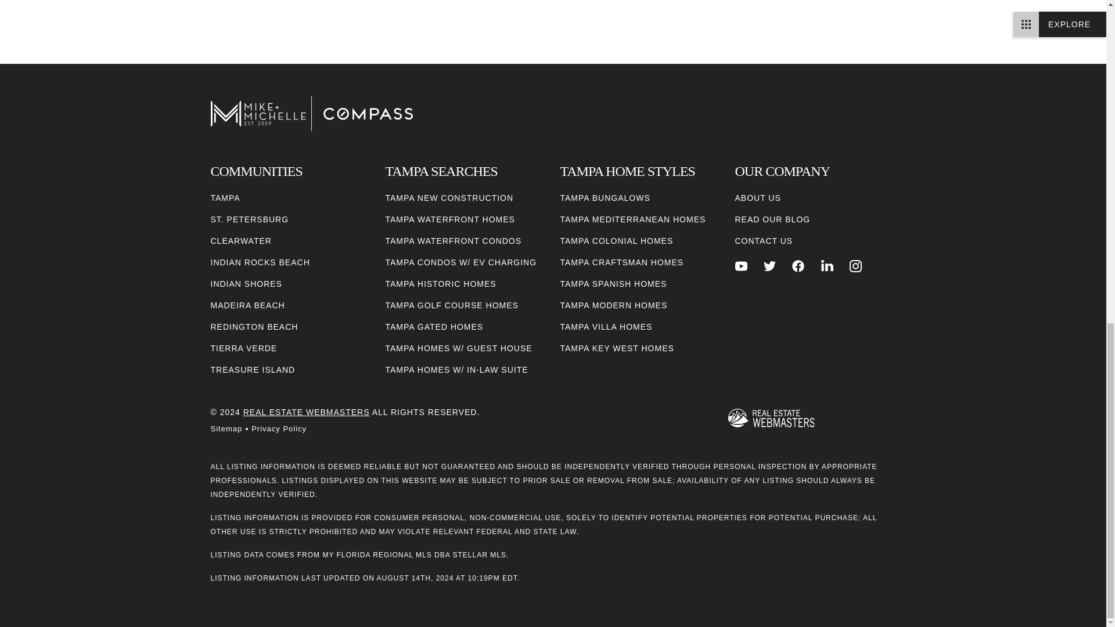 This screenshot has height=627, width=1115. I want to click on LINKEDIN, so click(827, 266).